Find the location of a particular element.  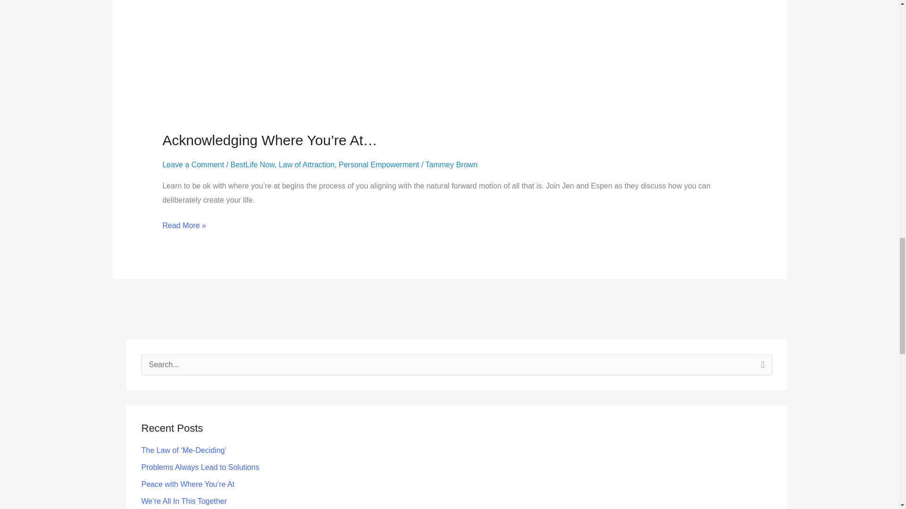

Leave a Comment is located at coordinates (193, 164).